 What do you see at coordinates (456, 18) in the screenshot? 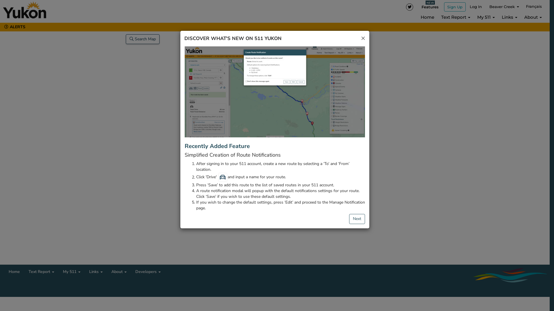
I see `Text Report` at bounding box center [456, 18].